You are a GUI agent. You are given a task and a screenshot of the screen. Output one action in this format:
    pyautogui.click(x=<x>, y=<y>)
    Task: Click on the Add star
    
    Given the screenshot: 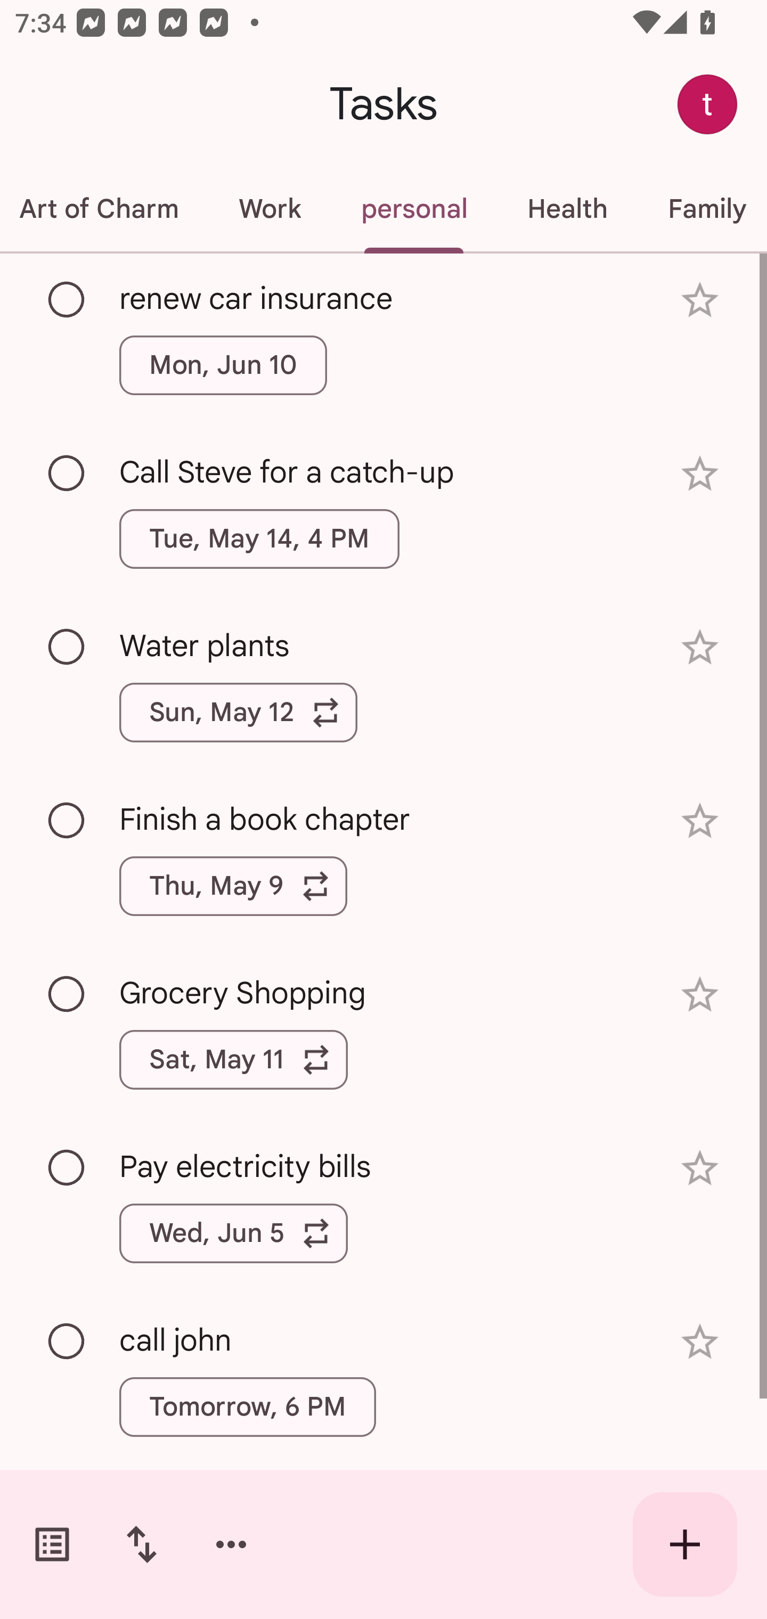 What is the action you would take?
    pyautogui.click(x=700, y=1342)
    